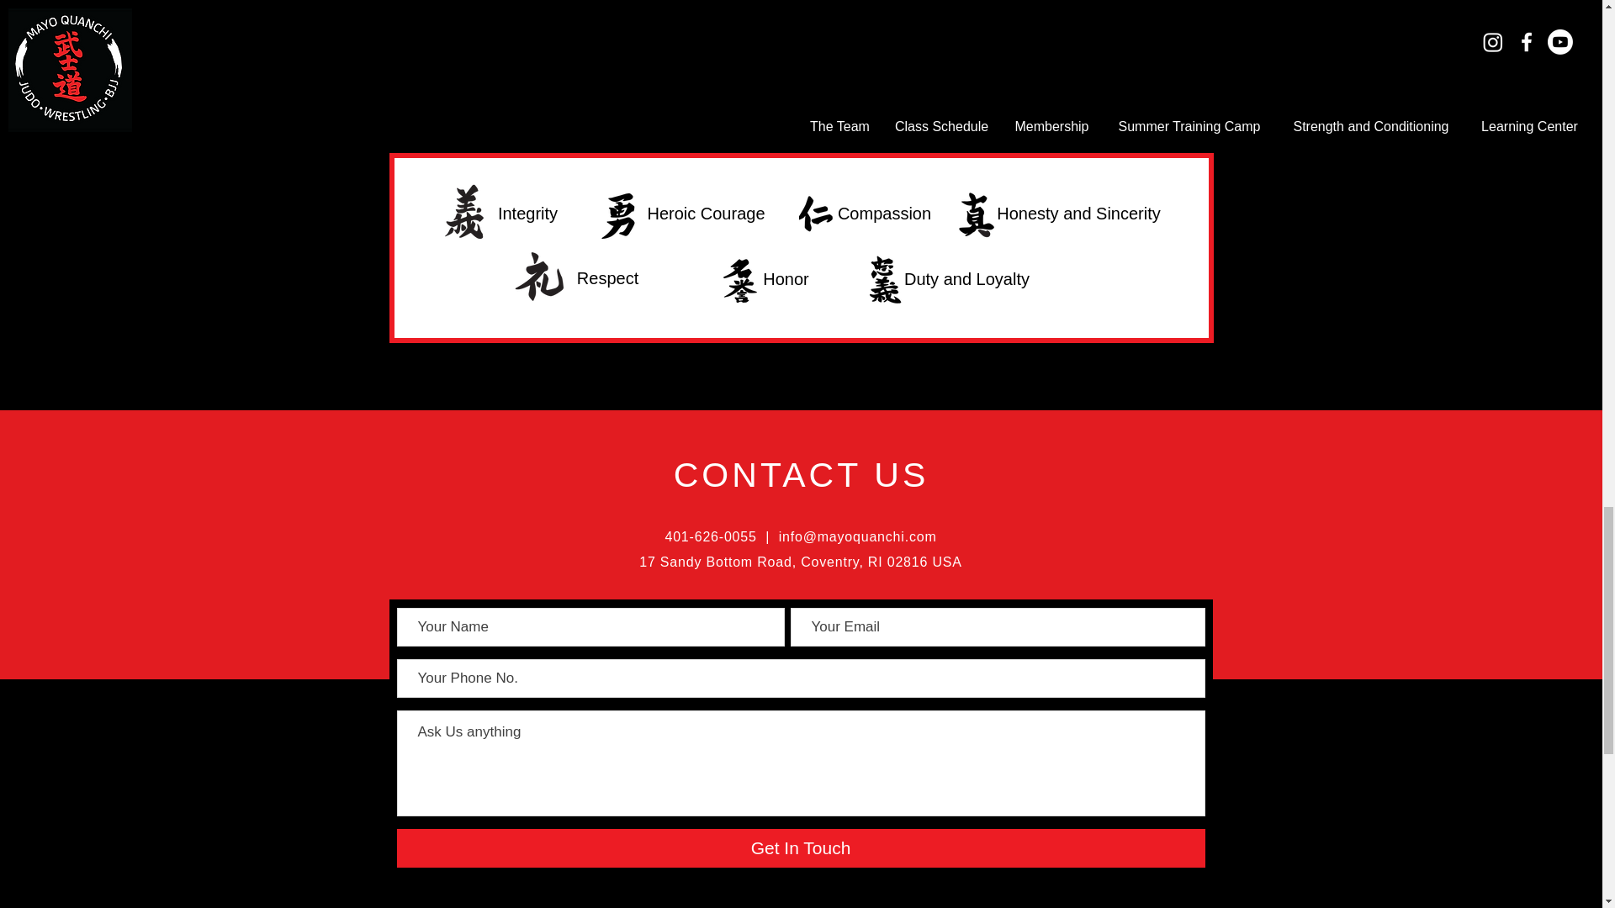 This screenshot has width=1615, height=908. What do you see at coordinates (741, 280) in the screenshot?
I see `Honor.png` at bounding box center [741, 280].